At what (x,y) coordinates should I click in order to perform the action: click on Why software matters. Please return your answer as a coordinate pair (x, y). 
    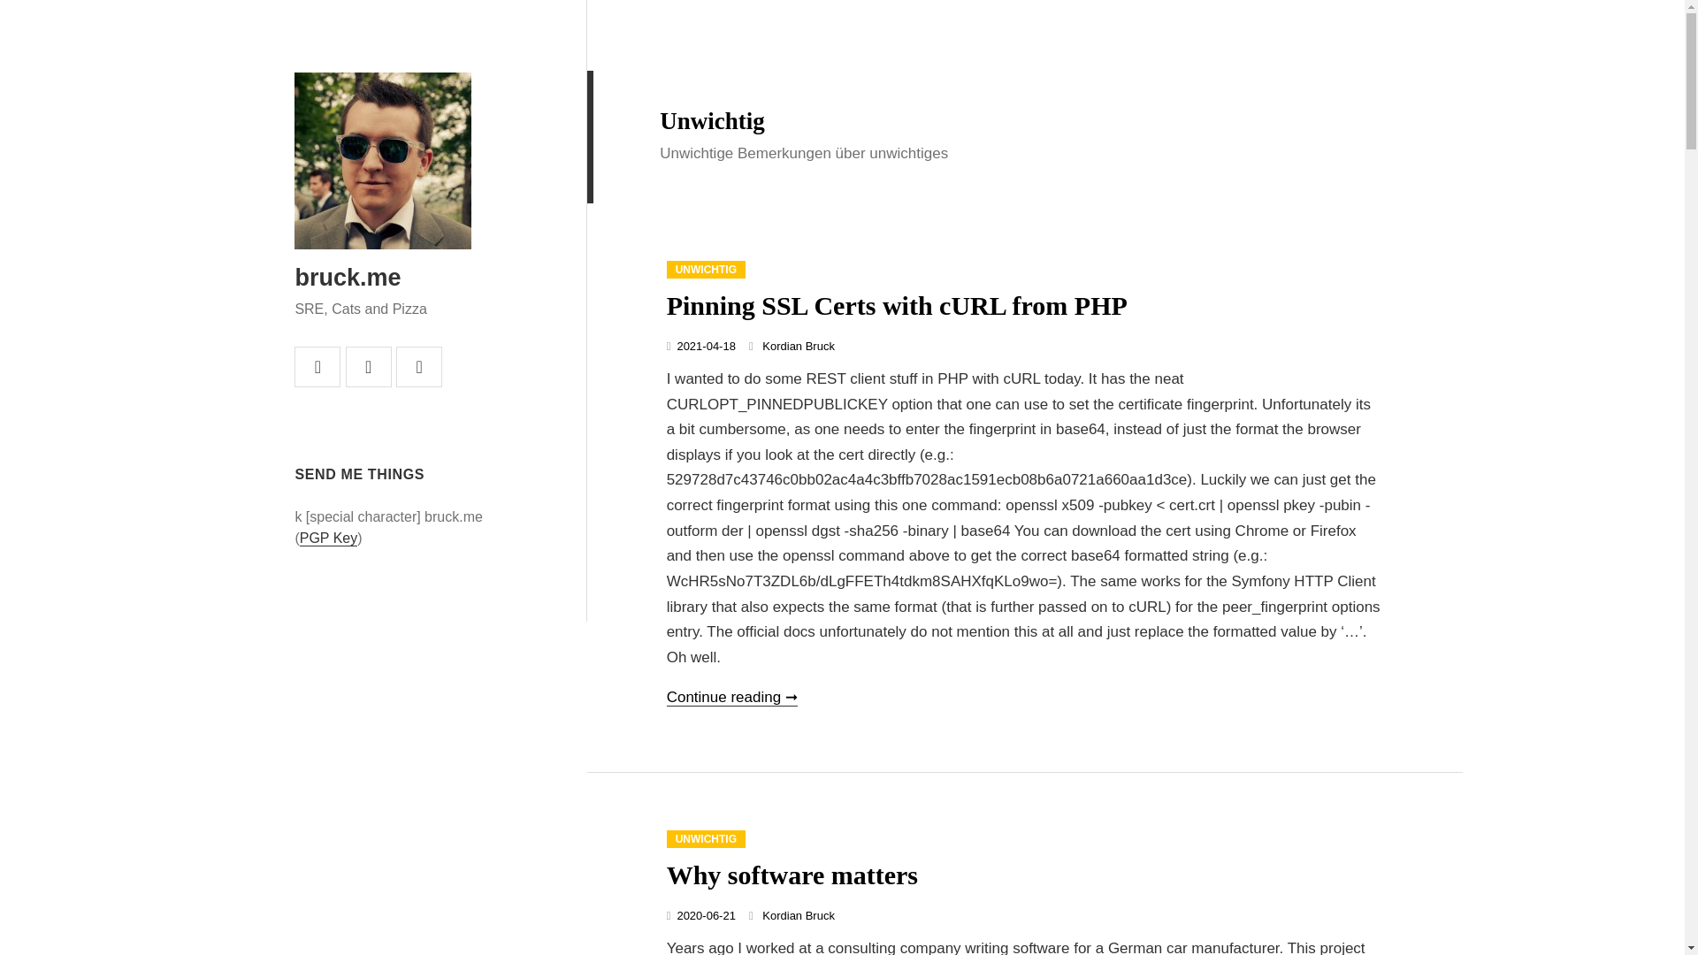
    Looking at the image, I should click on (792, 875).